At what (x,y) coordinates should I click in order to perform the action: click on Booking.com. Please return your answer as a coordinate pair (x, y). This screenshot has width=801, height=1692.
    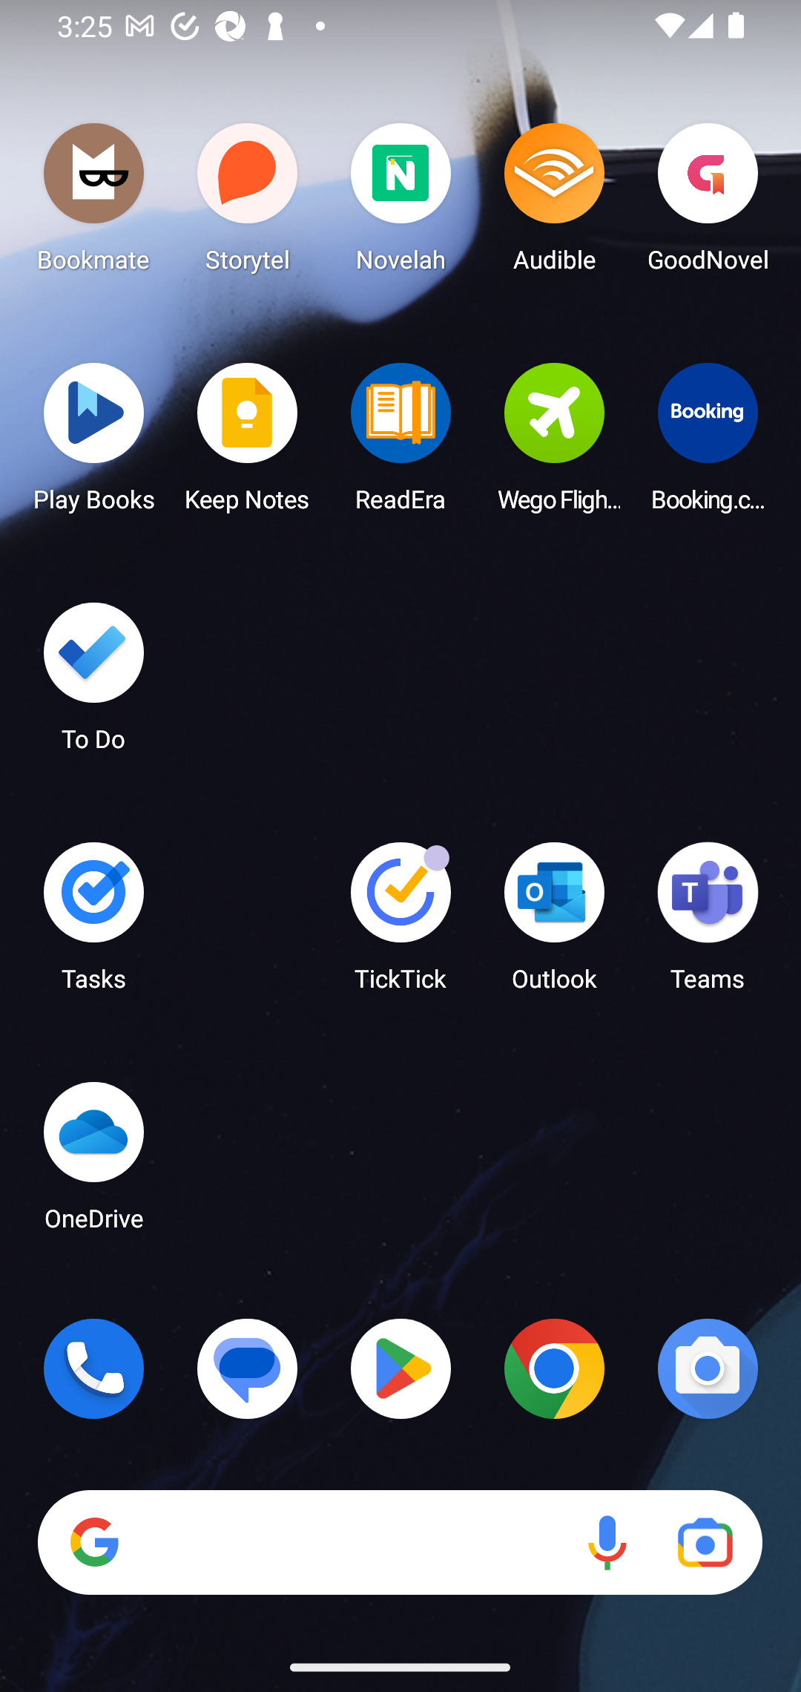
    Looking at the image, I should click on (708, 443).